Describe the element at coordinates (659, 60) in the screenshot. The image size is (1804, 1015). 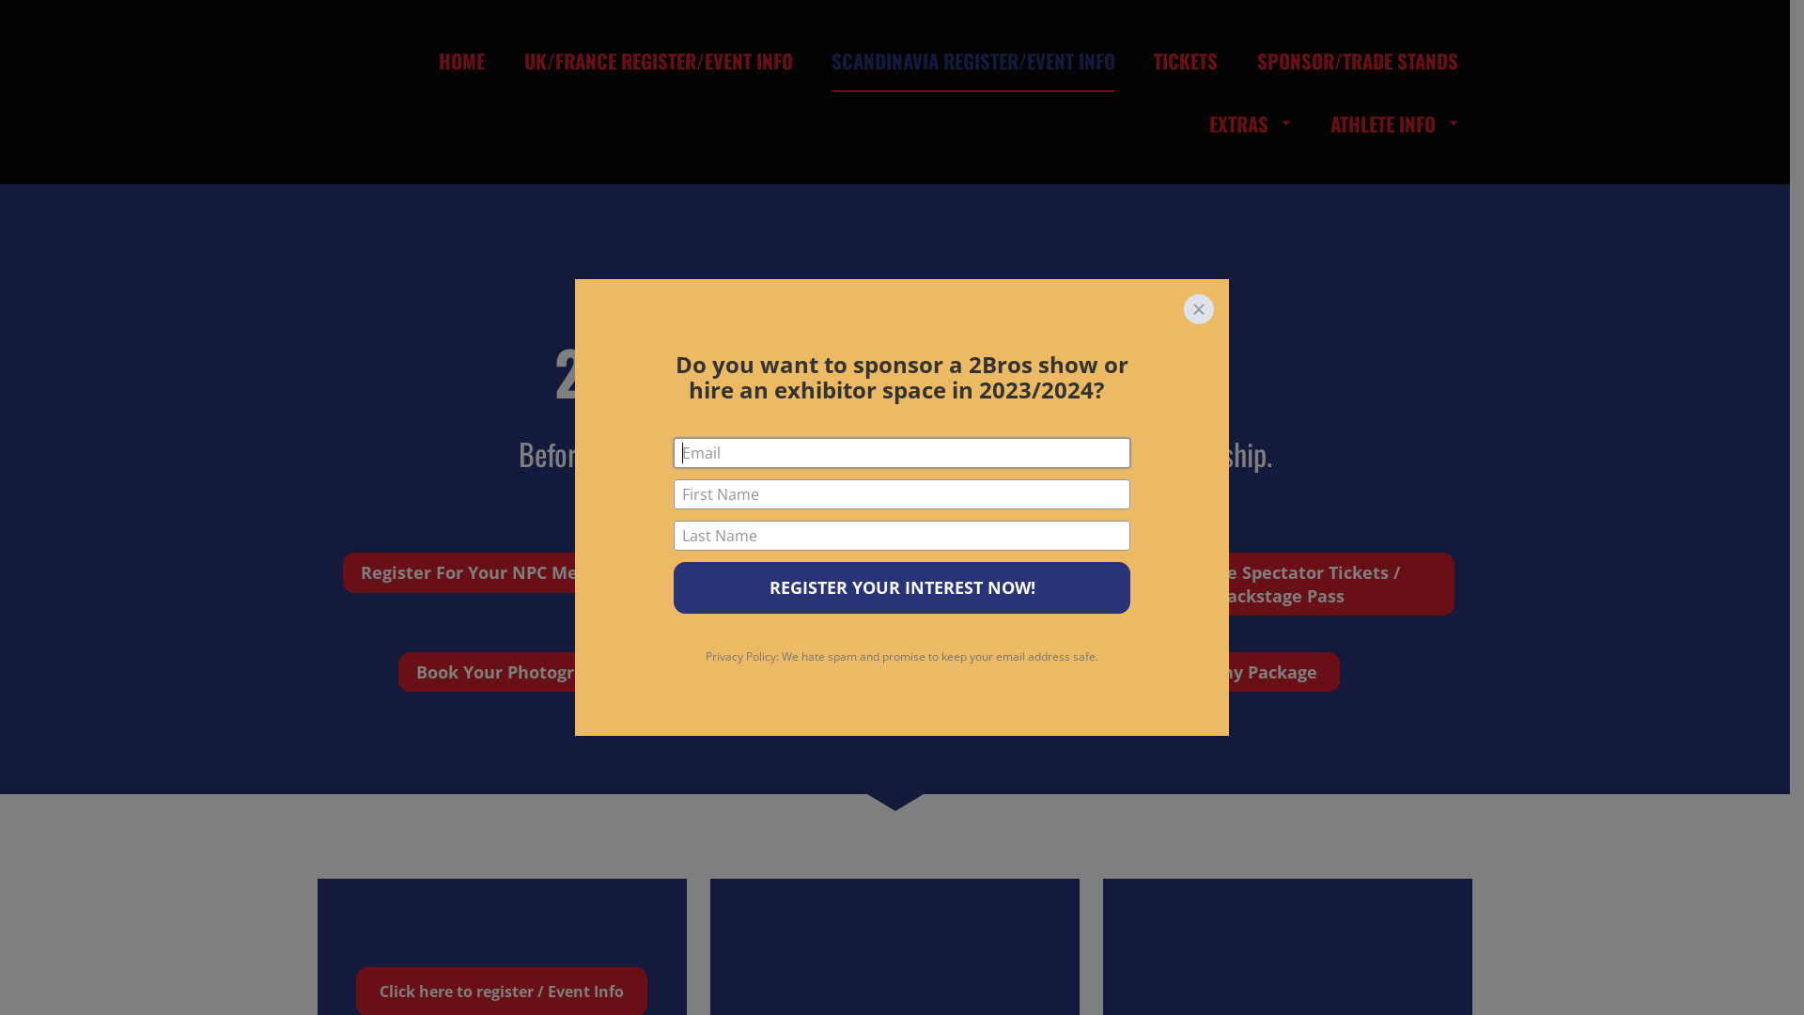
I see `UK/FRANCE REGISTER/EVENT INFO` at that location.